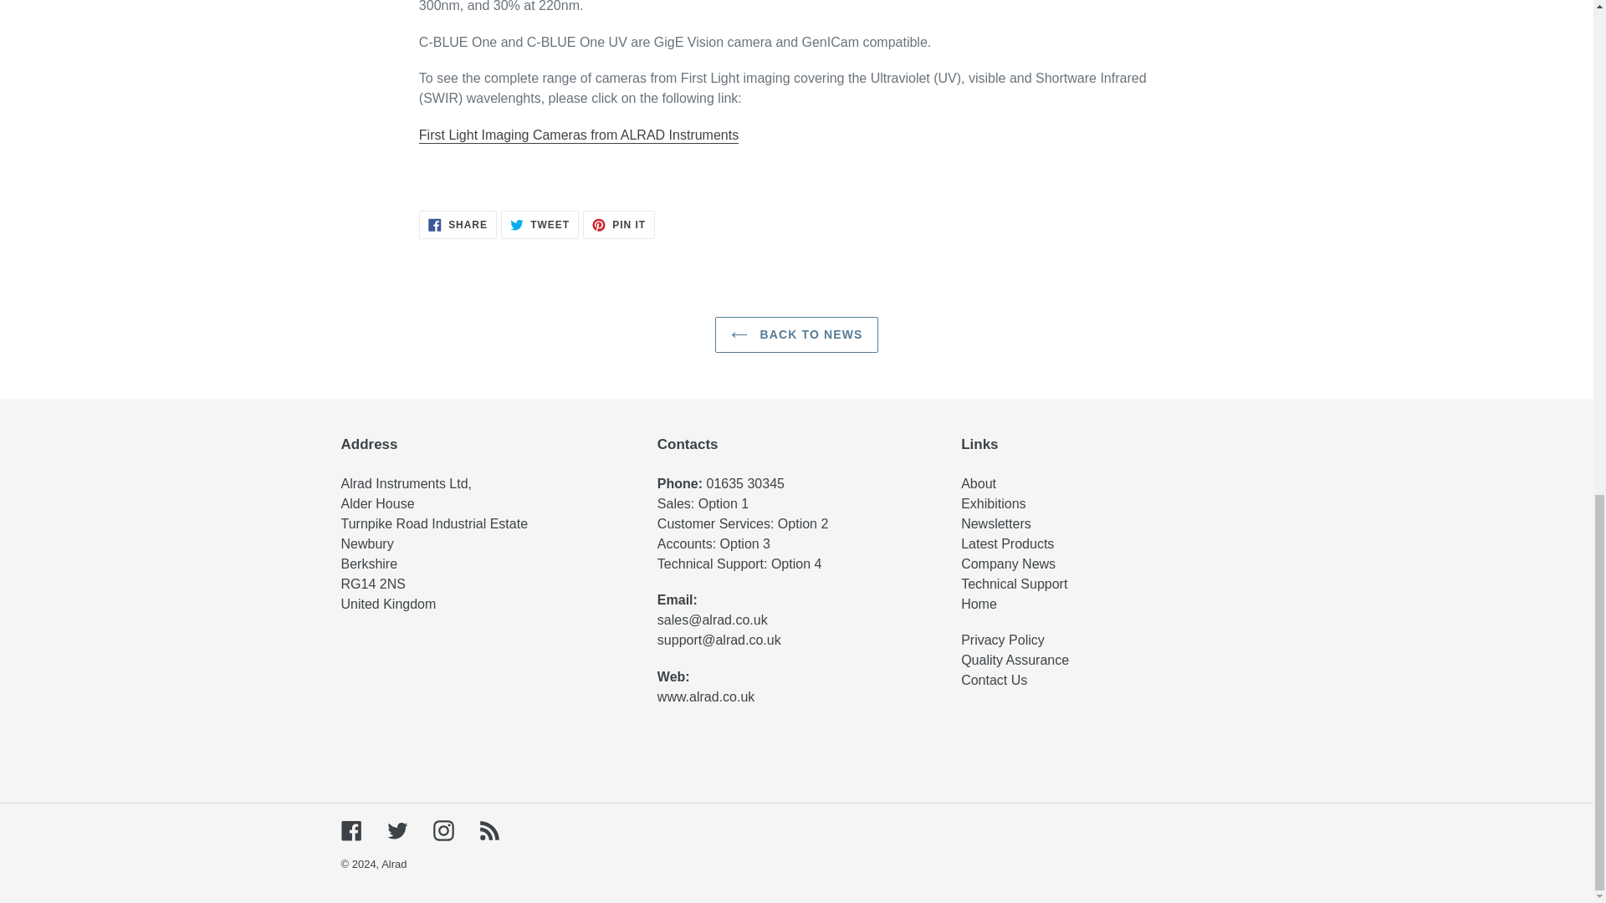 Image resolution: width=1606 pixels, height=903 pixels. I want to click on Newsletters, so click(995, 523).